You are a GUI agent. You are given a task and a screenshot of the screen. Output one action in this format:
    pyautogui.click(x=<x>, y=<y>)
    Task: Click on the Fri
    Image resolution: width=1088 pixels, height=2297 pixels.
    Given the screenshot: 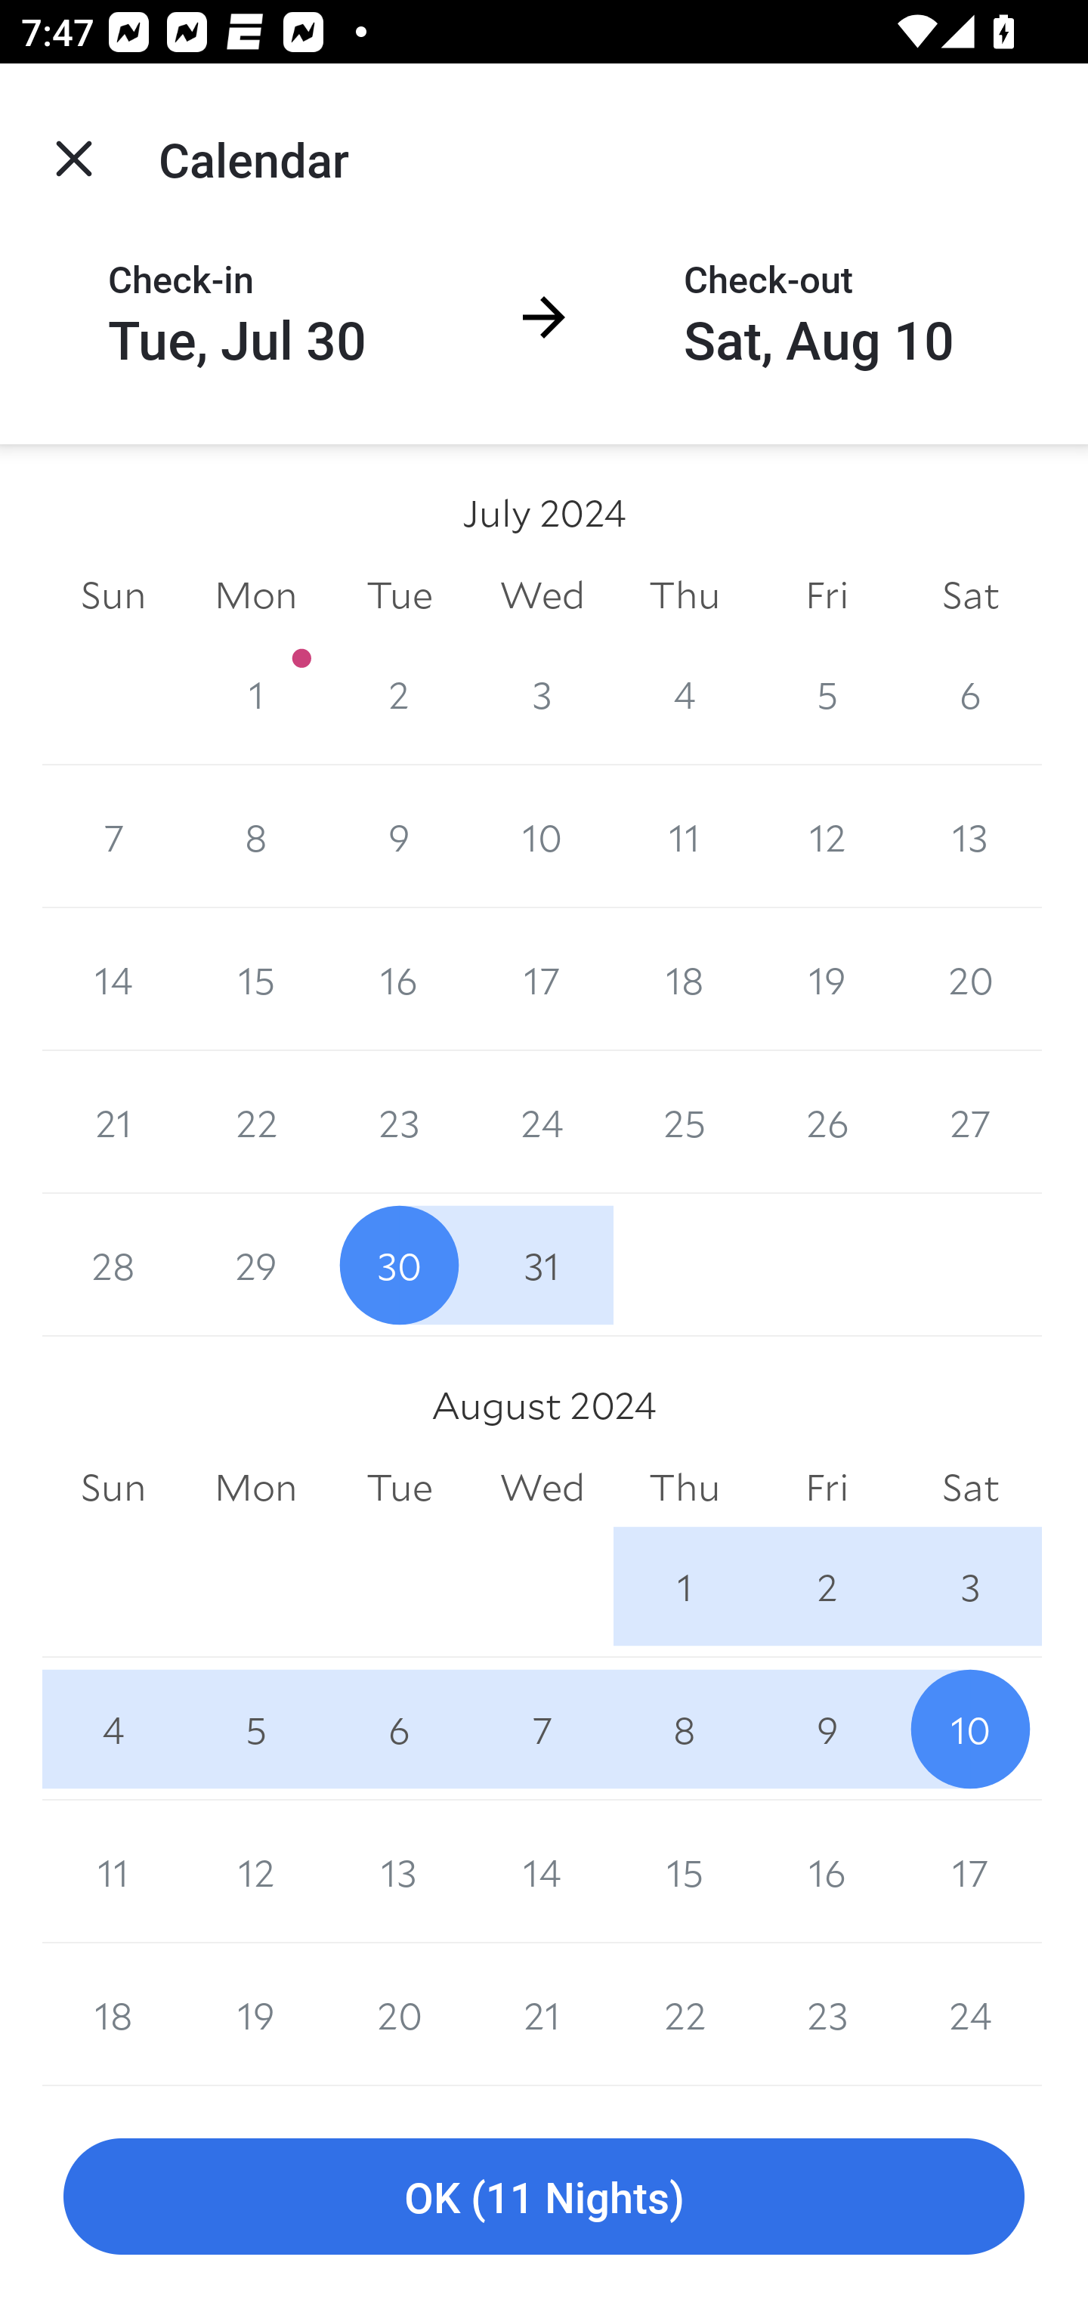 What is the action you would take?
    pyautogui.click(x=827, y=594)
    